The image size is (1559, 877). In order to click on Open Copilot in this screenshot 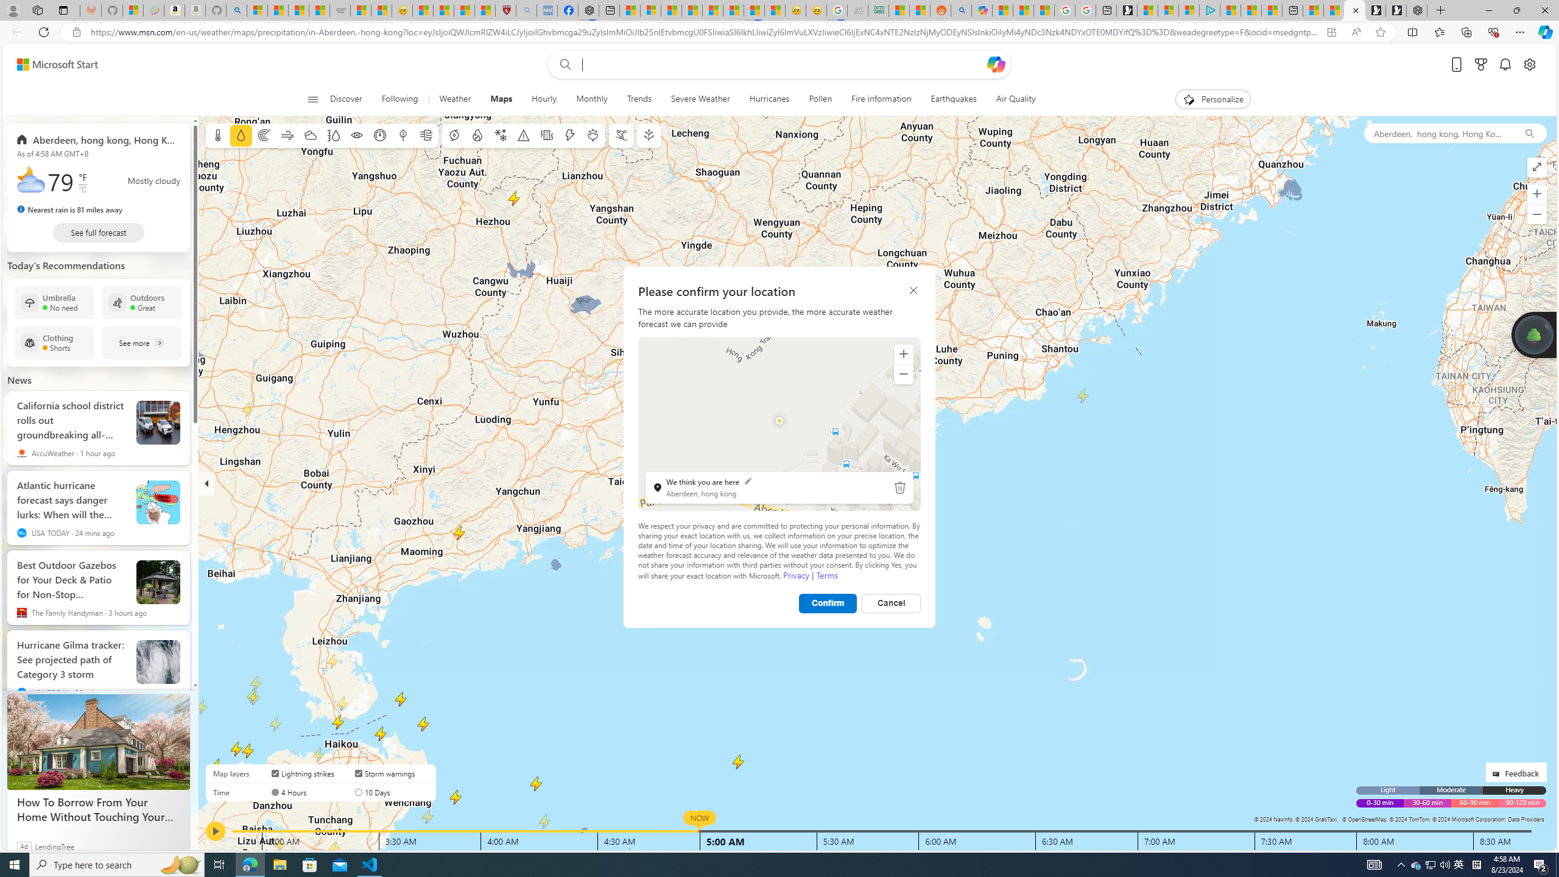, I will do `click(996, 64)`.